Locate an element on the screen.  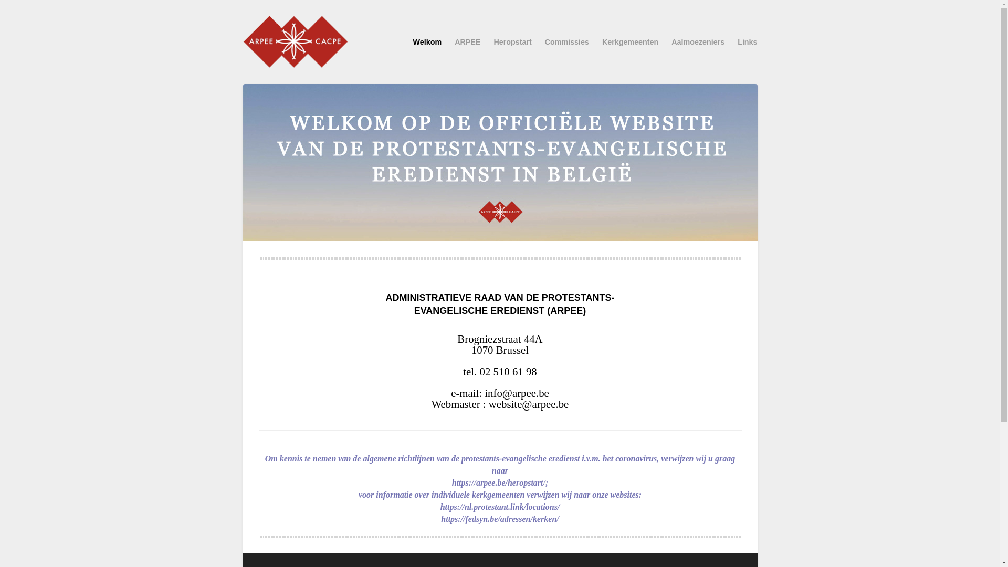
ARPEE is located at coordinates (467, 42).